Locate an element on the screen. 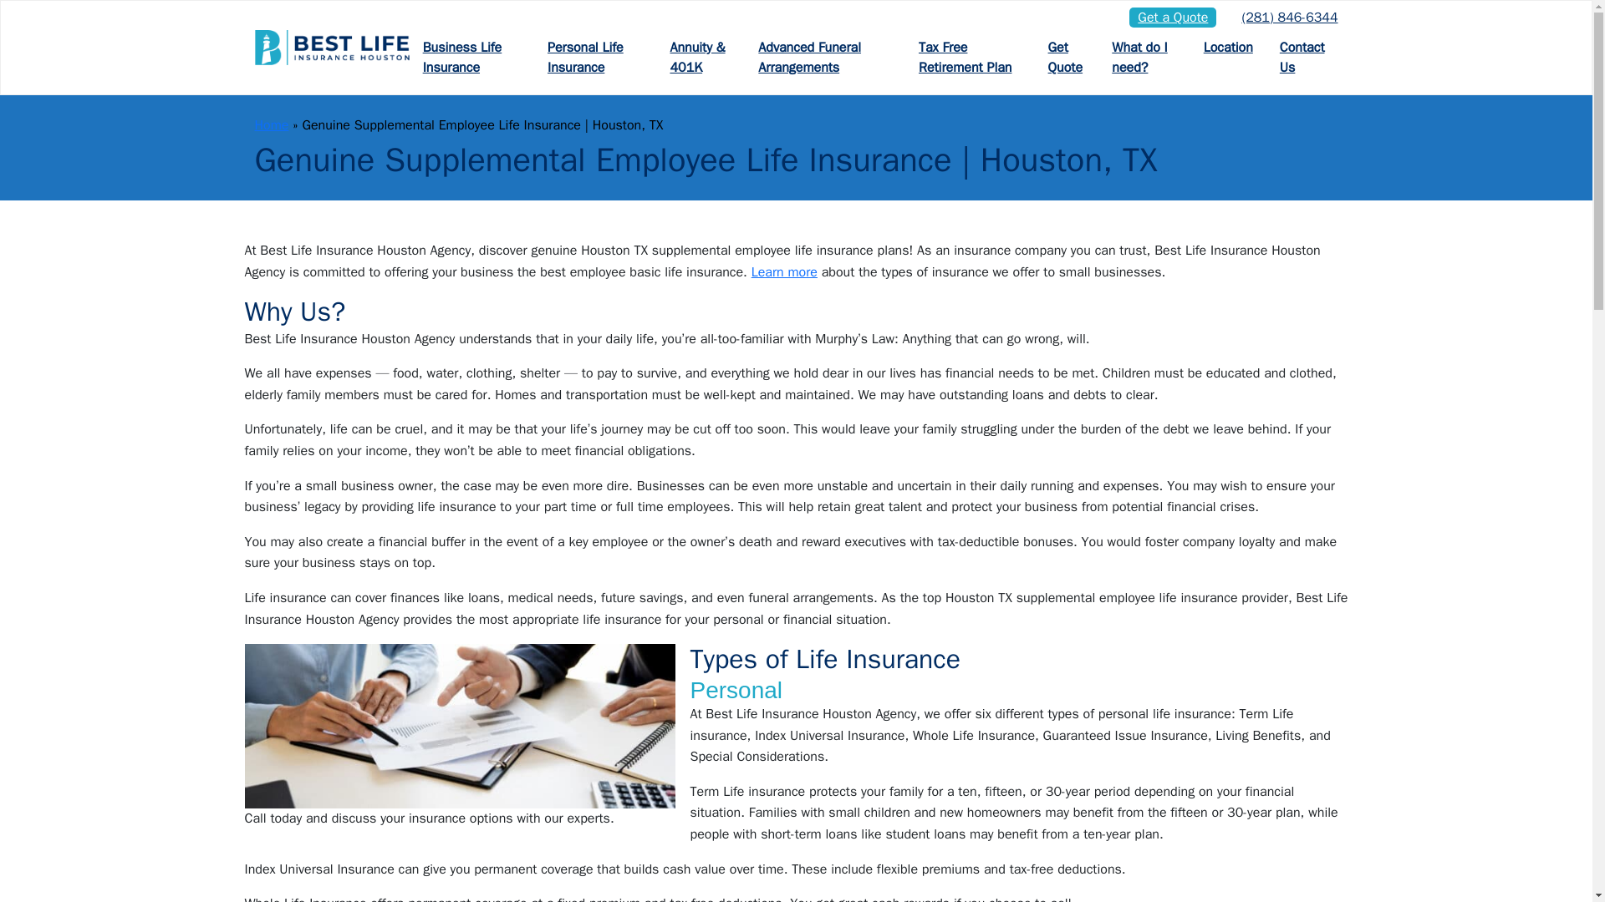 This screenshot has width=1605, height=902. Tax Free Retirement Plan is located at coordinates (970, 57).